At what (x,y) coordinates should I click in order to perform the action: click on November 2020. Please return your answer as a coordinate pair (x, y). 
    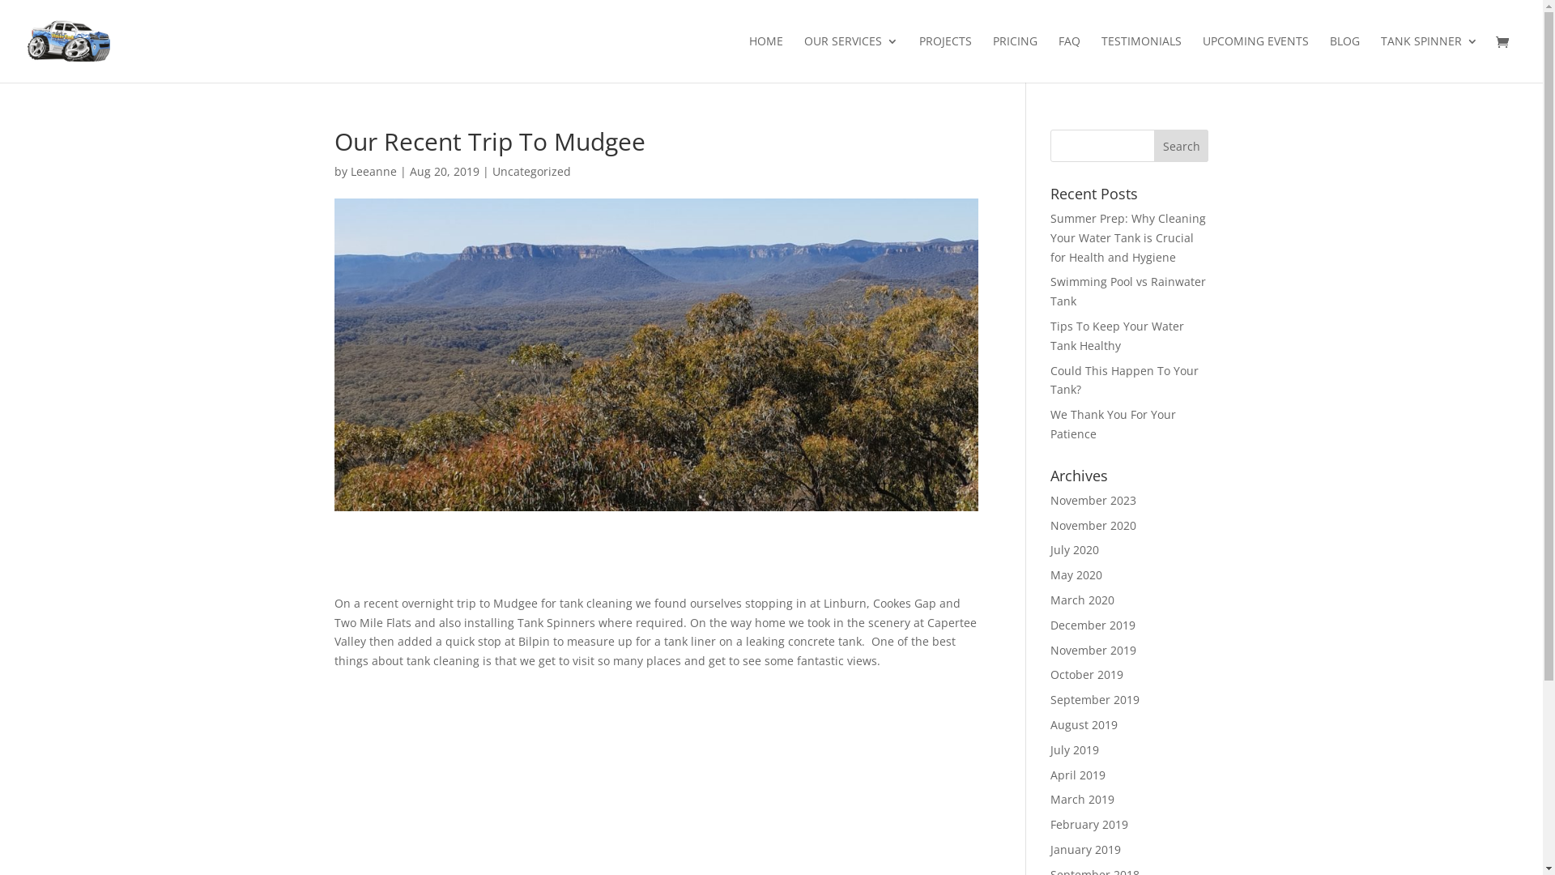
    Looking at the image, I should click on (1093, 525).